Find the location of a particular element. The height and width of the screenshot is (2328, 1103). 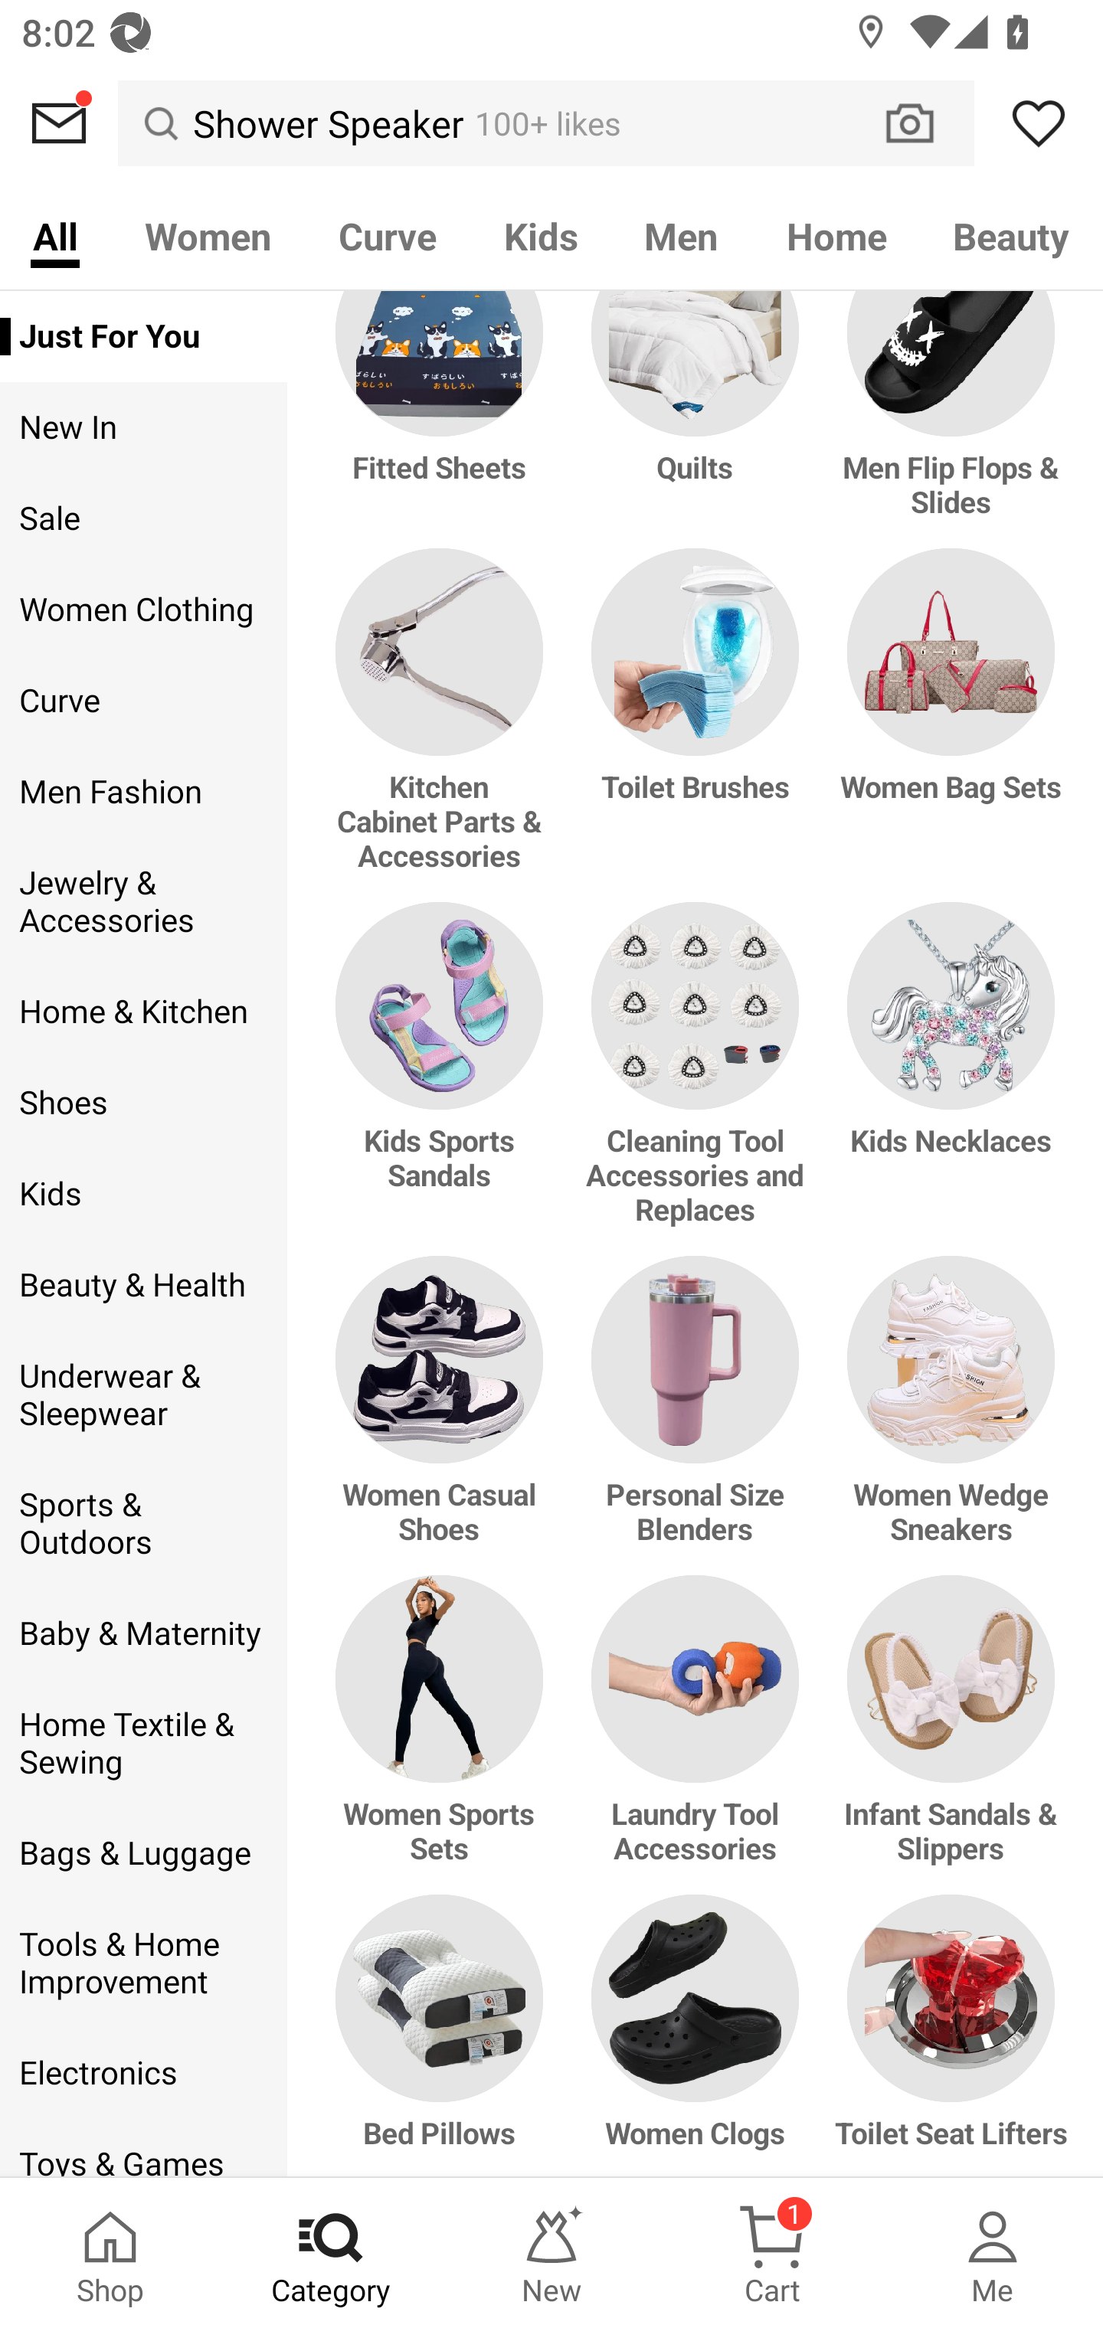

New is located at coordinates (551, 2253).